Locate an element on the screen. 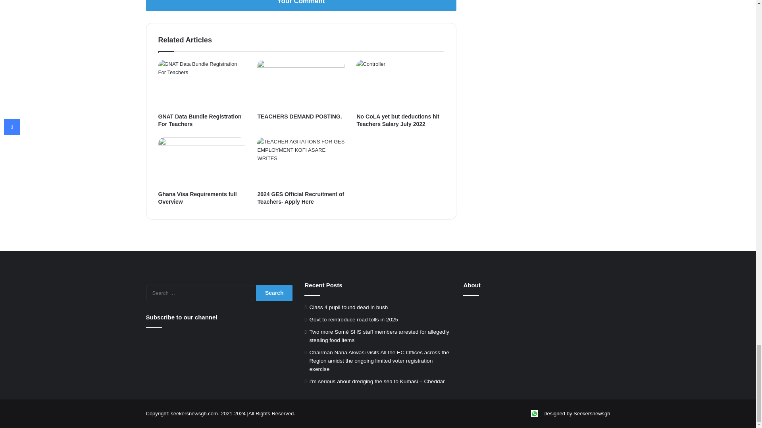 This screenshot has height=428, width=762. Search is located at coordinates (274, 293).